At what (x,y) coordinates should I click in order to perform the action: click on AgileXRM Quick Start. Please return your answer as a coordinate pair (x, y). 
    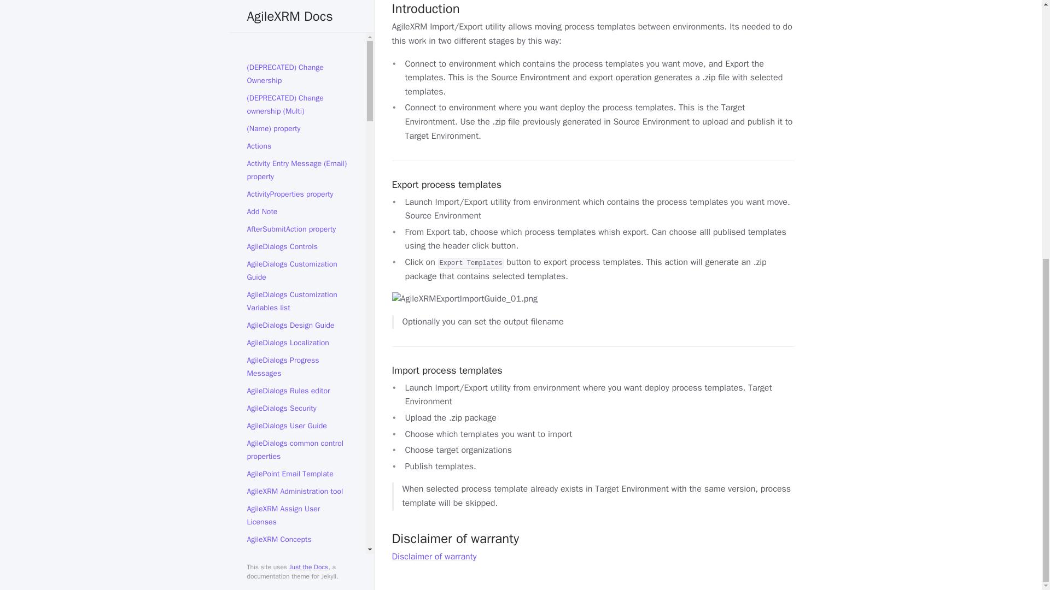
    Looking at the image, I should click on (297, 168).